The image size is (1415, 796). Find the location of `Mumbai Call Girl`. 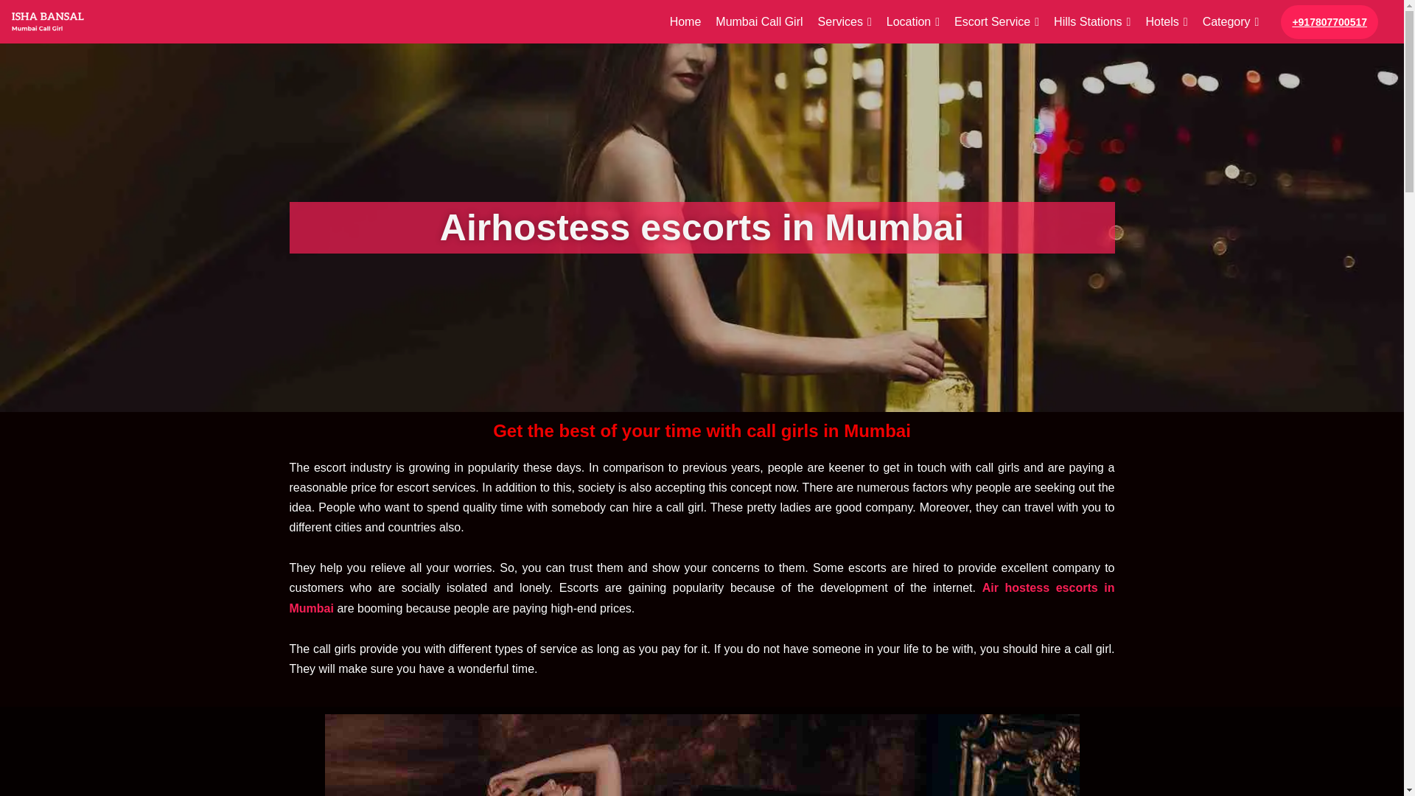

Mumbai Call Girl is located at coordinates (759, 22).